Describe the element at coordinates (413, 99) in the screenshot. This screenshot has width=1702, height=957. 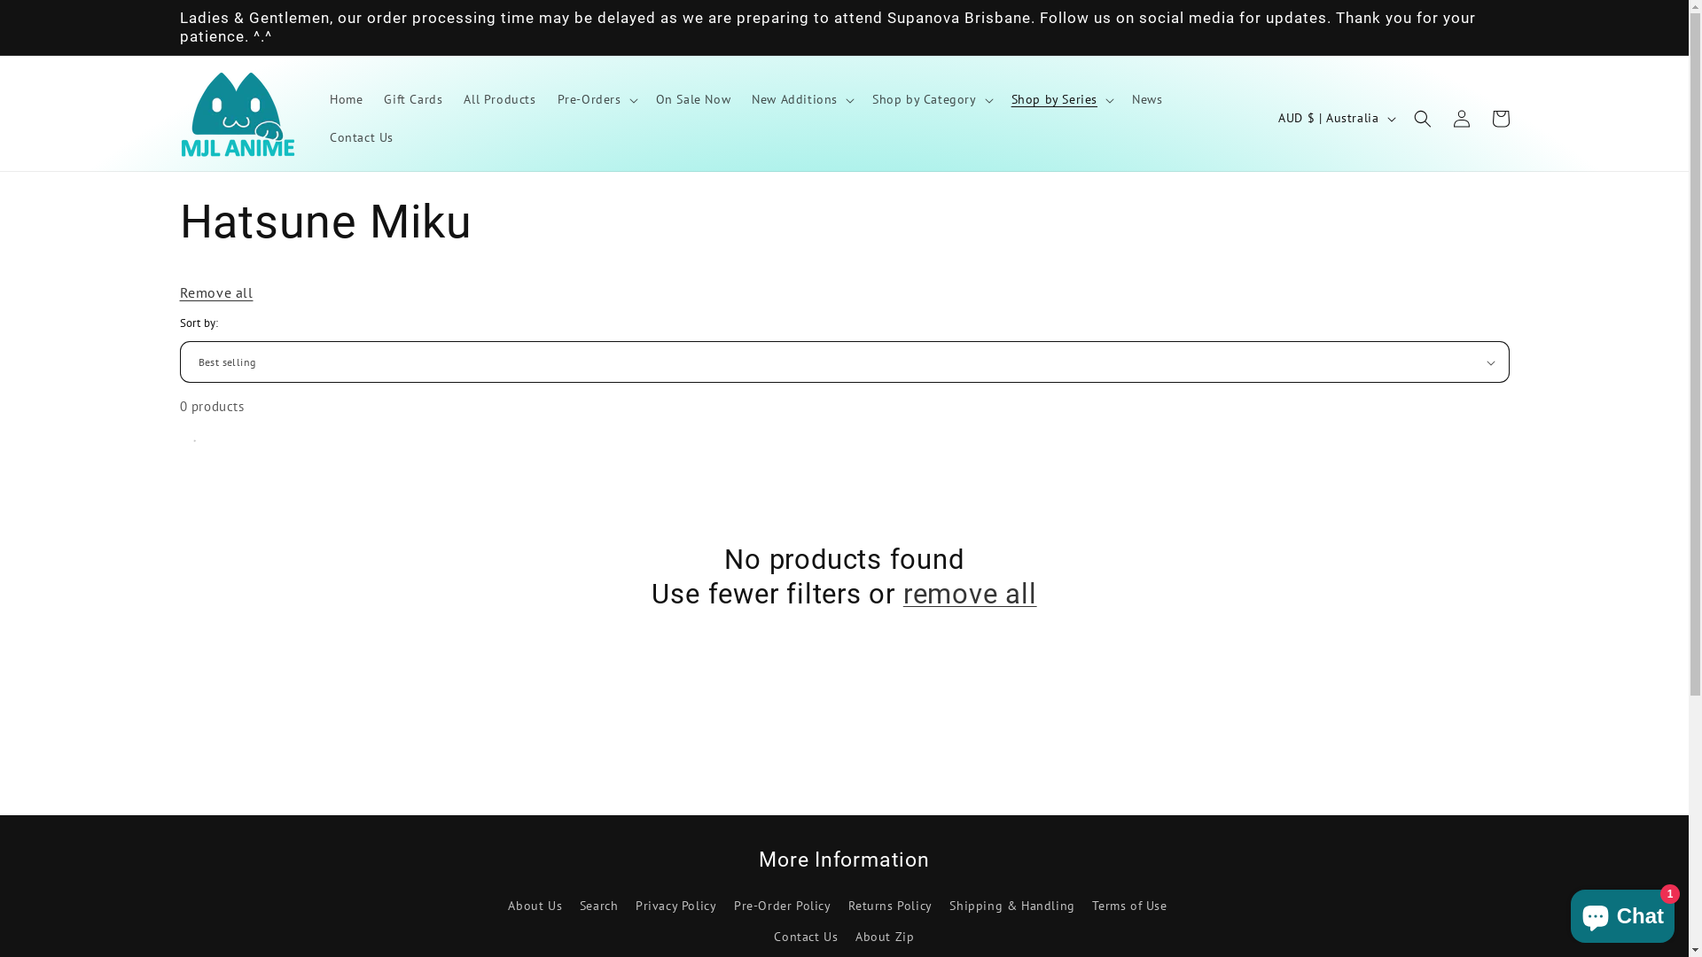
I see `Gift Cards` at that location.